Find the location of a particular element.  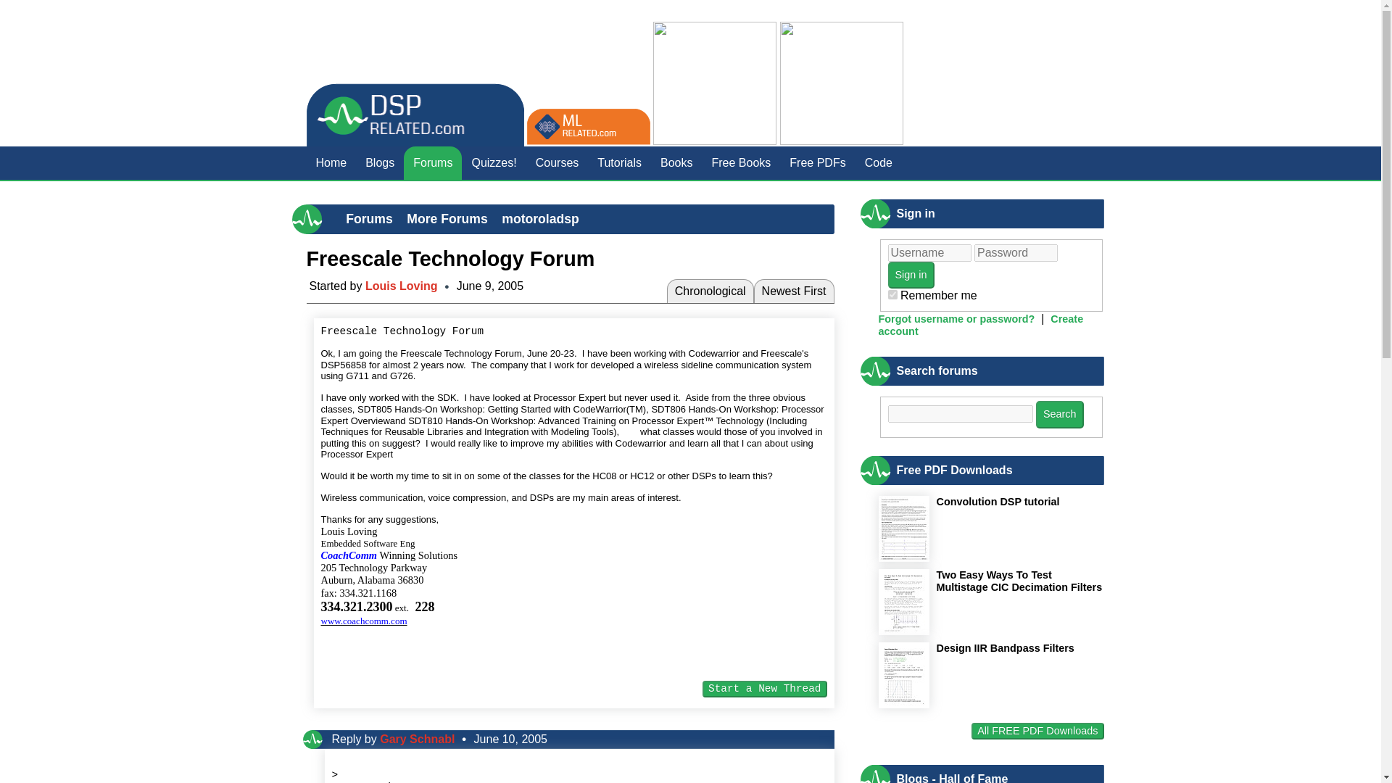

Free DSP Books is located at coordinates (742, 162).